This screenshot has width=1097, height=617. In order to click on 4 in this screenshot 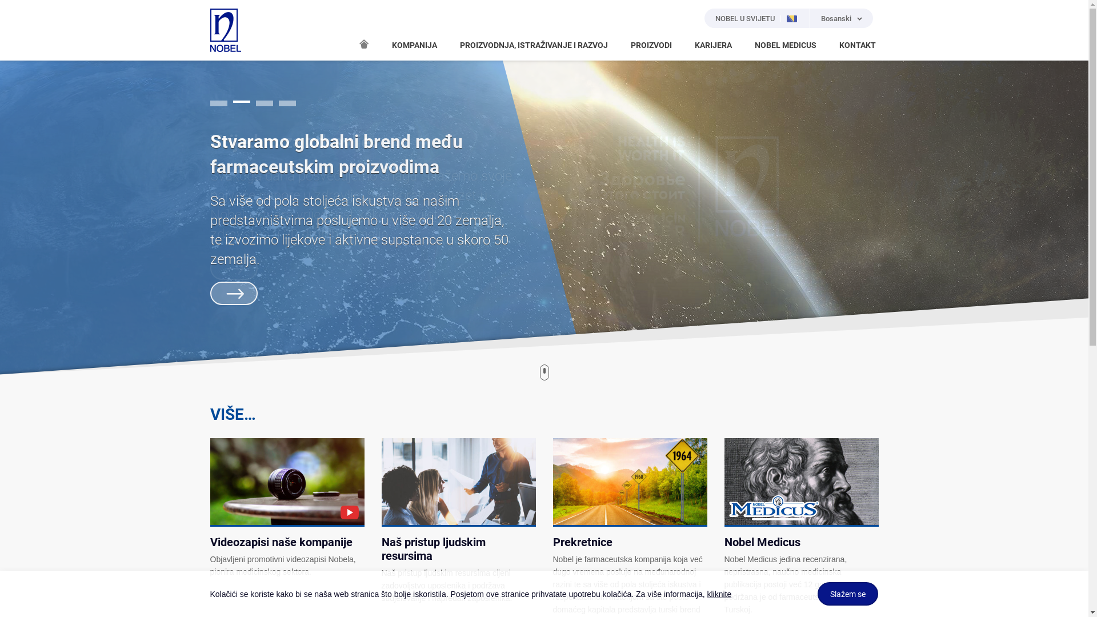, I will do `click(287, 103)`.